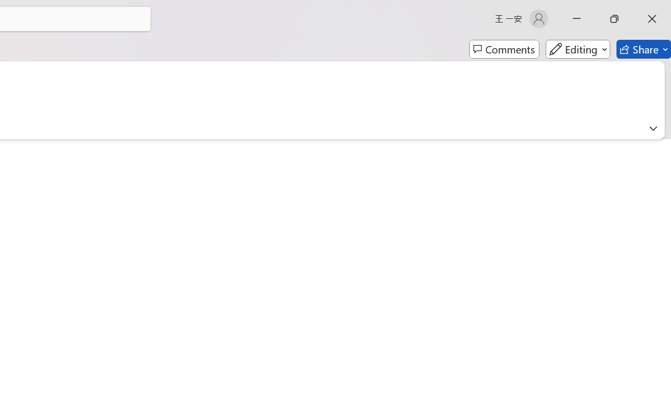 Image resolution: width=671 pixels, height=419 pixels. I want to click on Minimize, so click(577, 19).